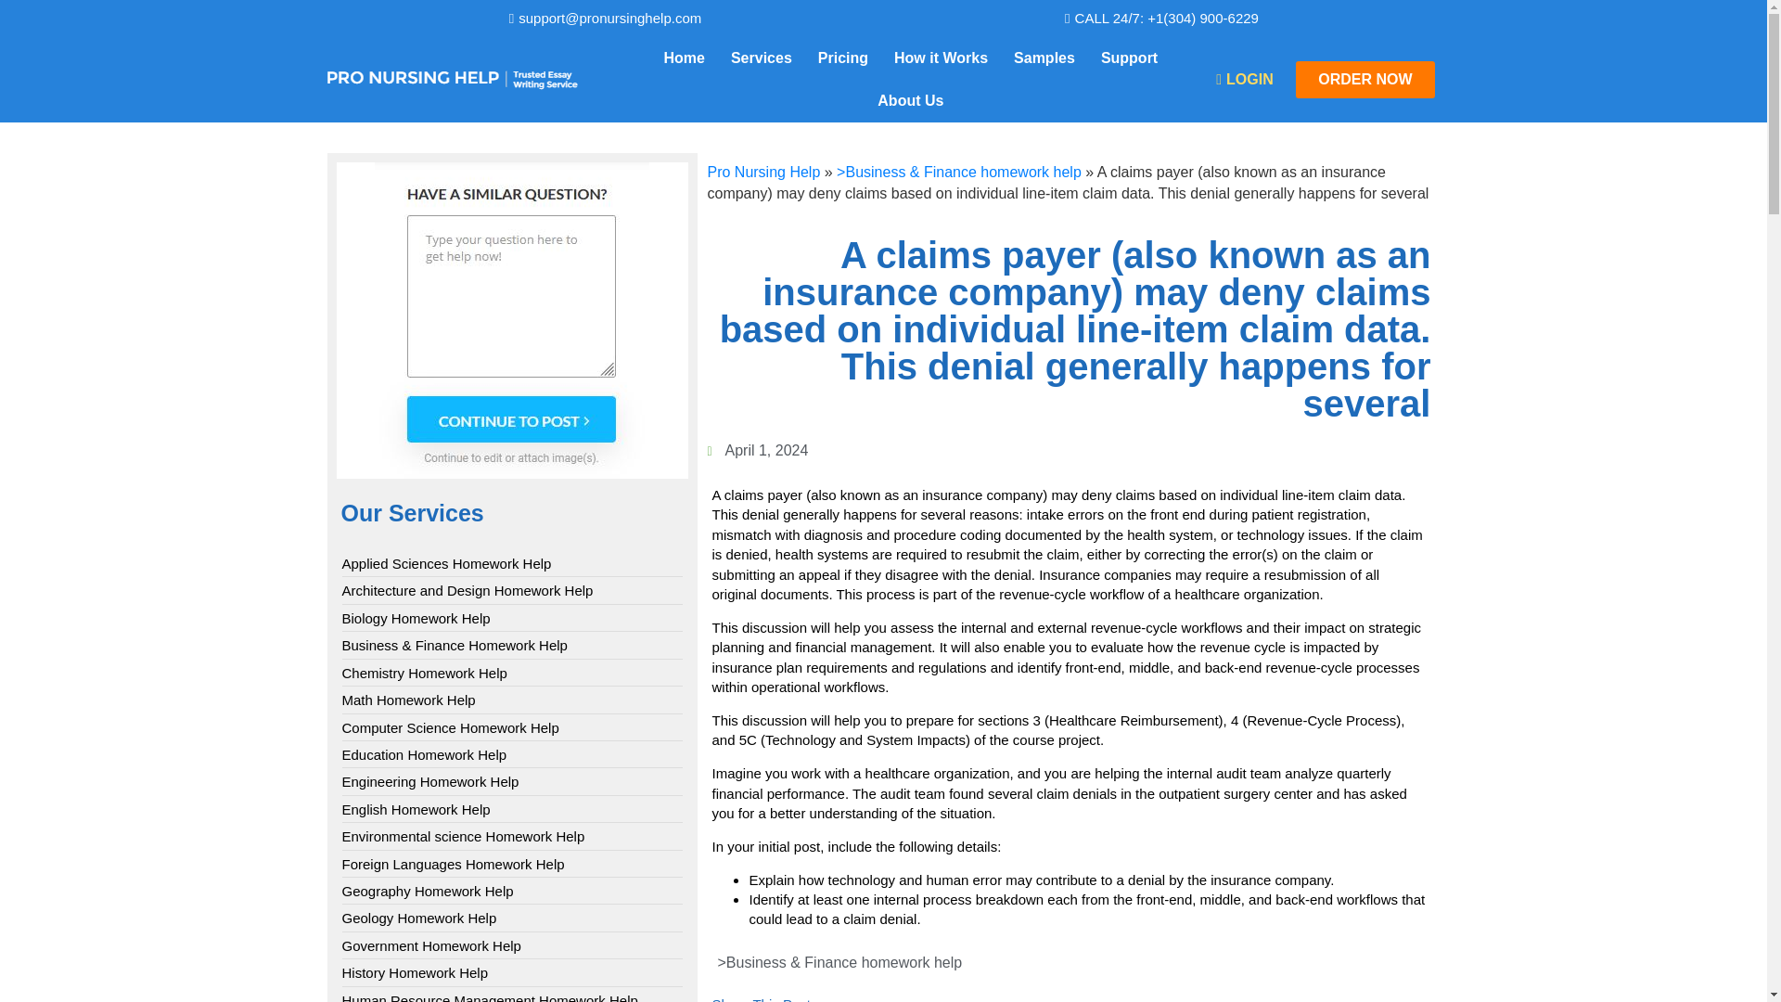 Image resolution: width=1781 pixels, height=1002 pixels. I want to click on History Homework Help, so click(415, 972).